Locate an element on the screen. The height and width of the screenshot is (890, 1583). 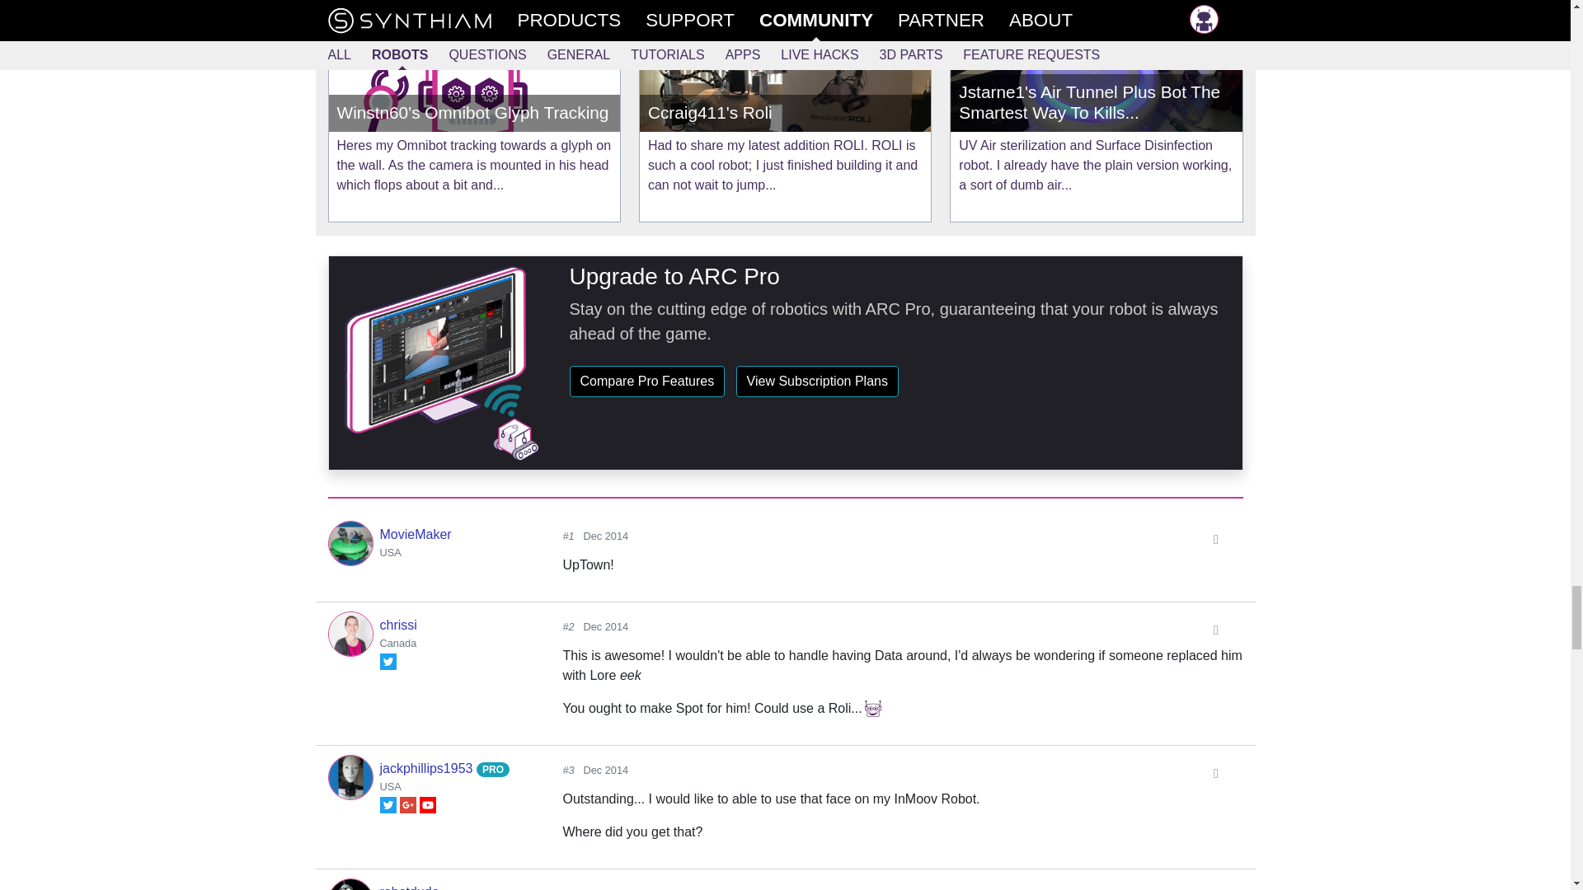
2014-12-10 13:15 UTC is located at coordinates (605, 536).